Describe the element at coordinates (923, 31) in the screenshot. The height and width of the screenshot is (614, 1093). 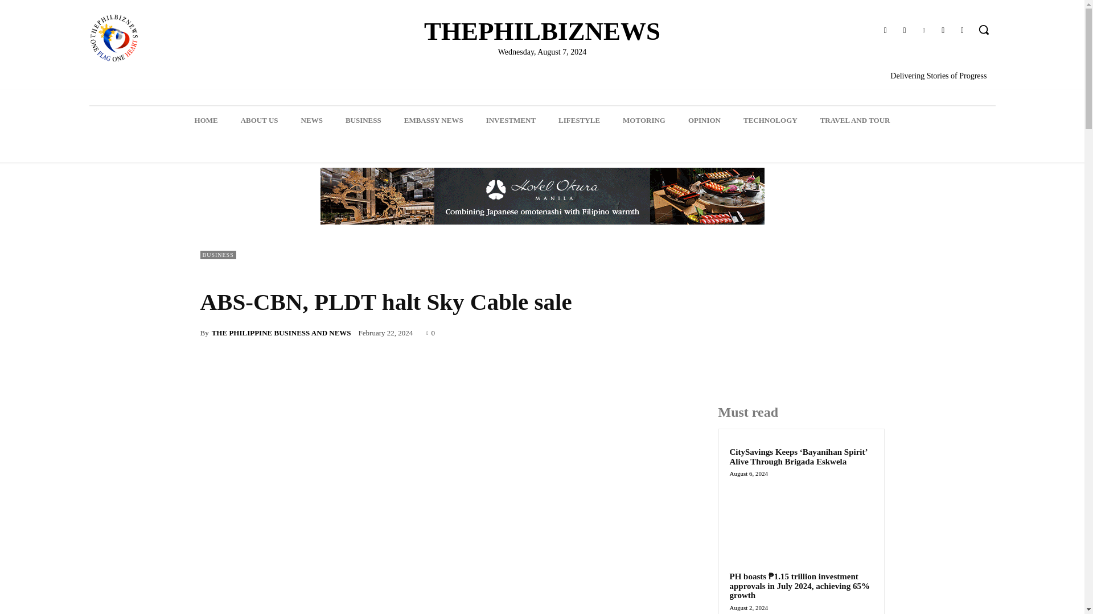
I see `Linkedin` at that location.